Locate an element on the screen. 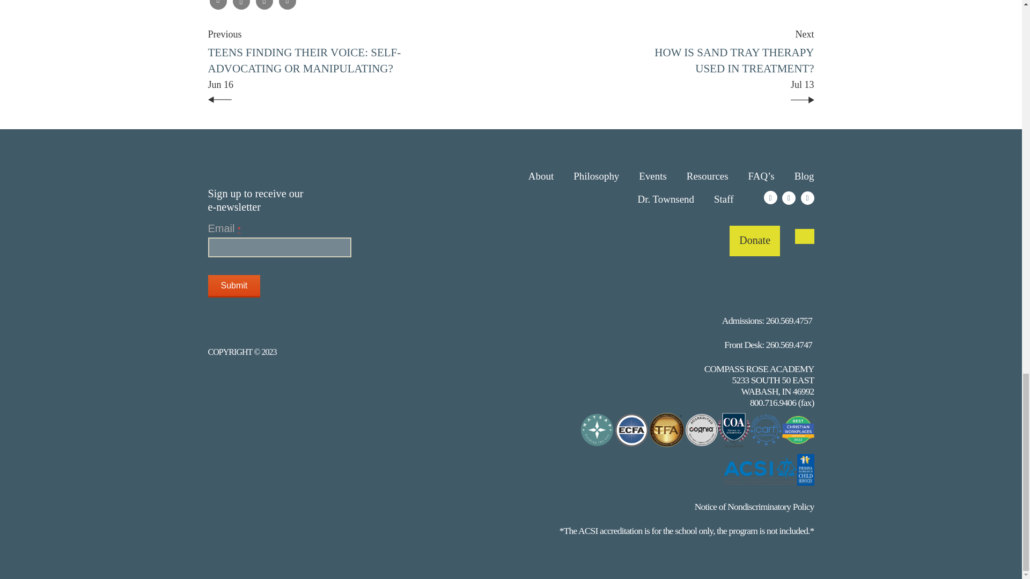  Philosophy is located at coordinates (541, 176).